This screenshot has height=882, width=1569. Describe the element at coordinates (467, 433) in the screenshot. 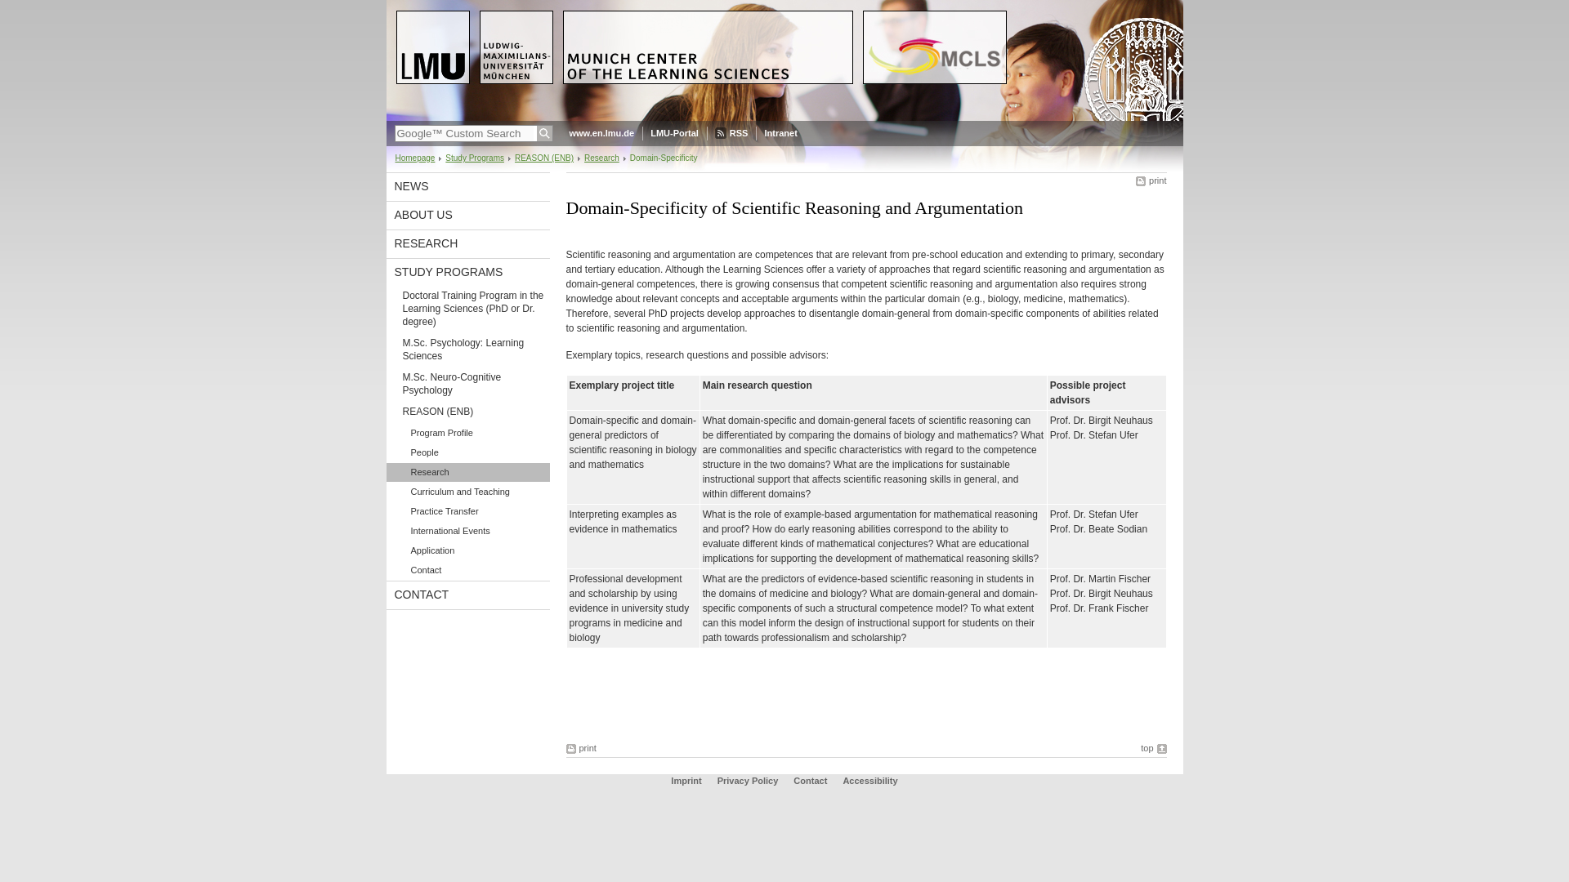

I see `Program Profile` at that location.